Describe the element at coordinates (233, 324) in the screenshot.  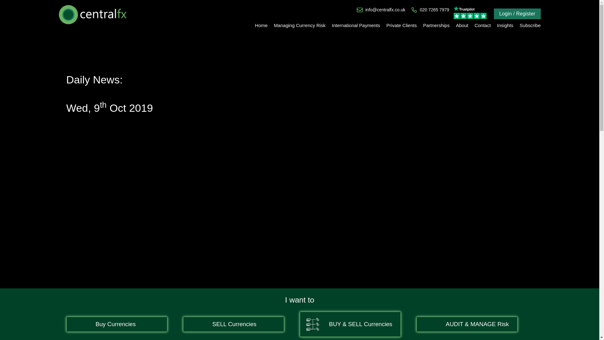
I see `SELL Currencies` at that location.